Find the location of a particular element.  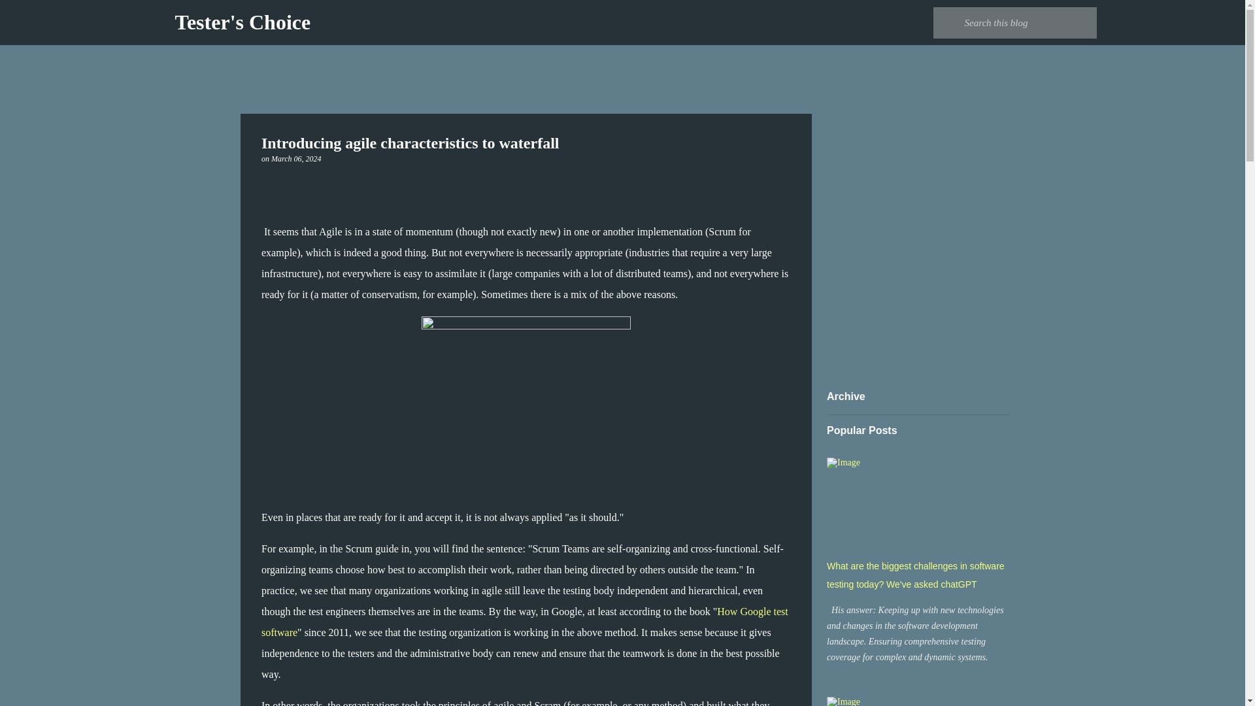

March 06, 2024 is located at coordinates (295, 158).